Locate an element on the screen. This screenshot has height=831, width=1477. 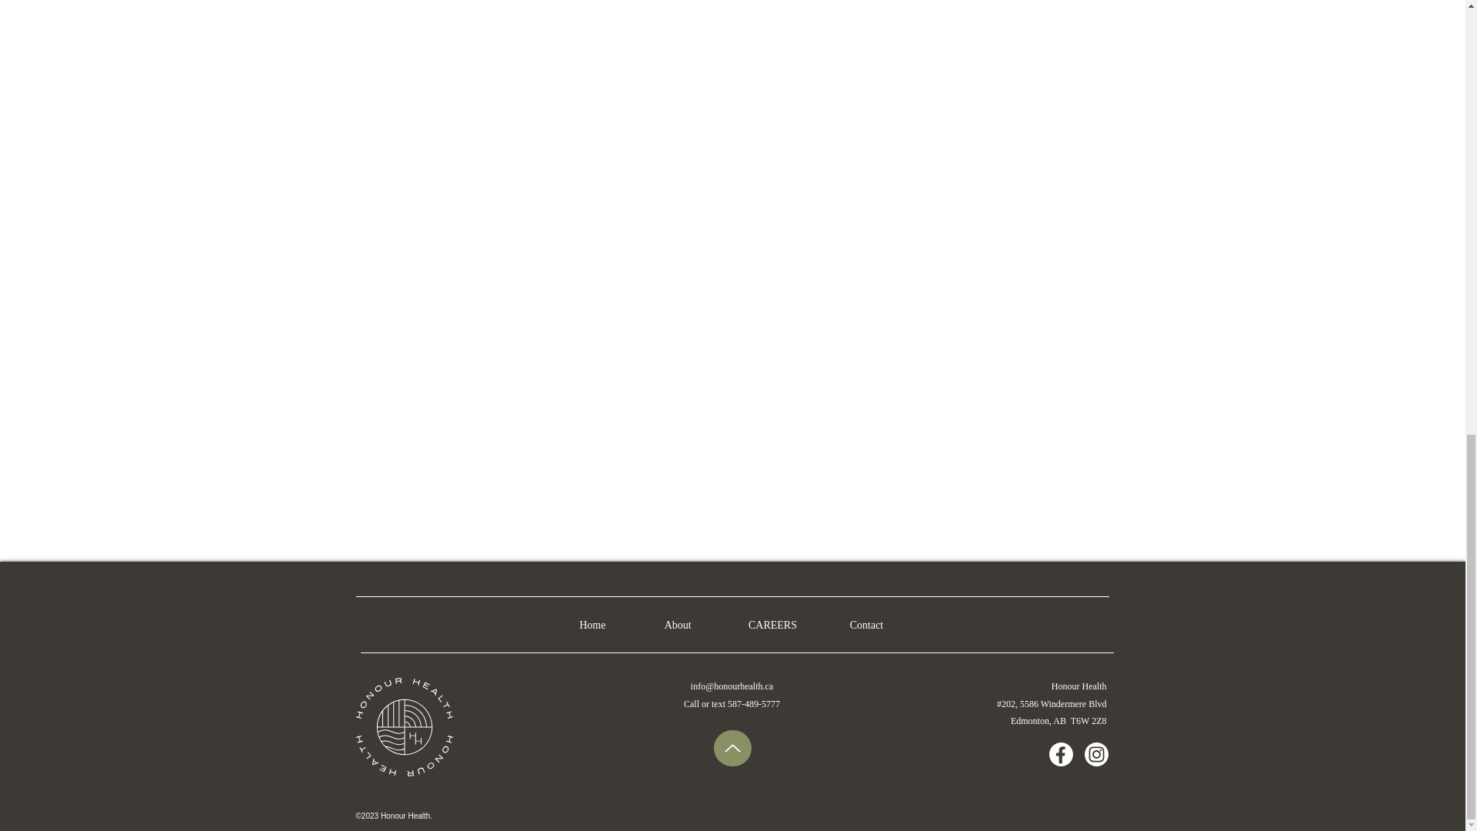
Contact is located at coordinates (866, 625).